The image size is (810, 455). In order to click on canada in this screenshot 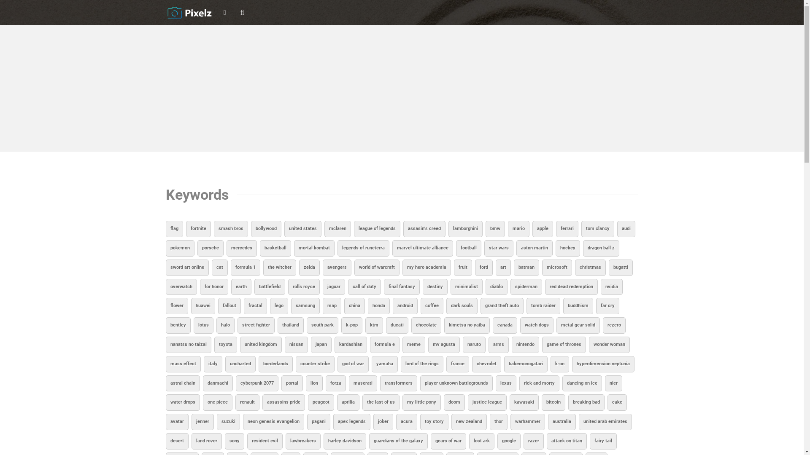, I will do `click(505, 325)`.